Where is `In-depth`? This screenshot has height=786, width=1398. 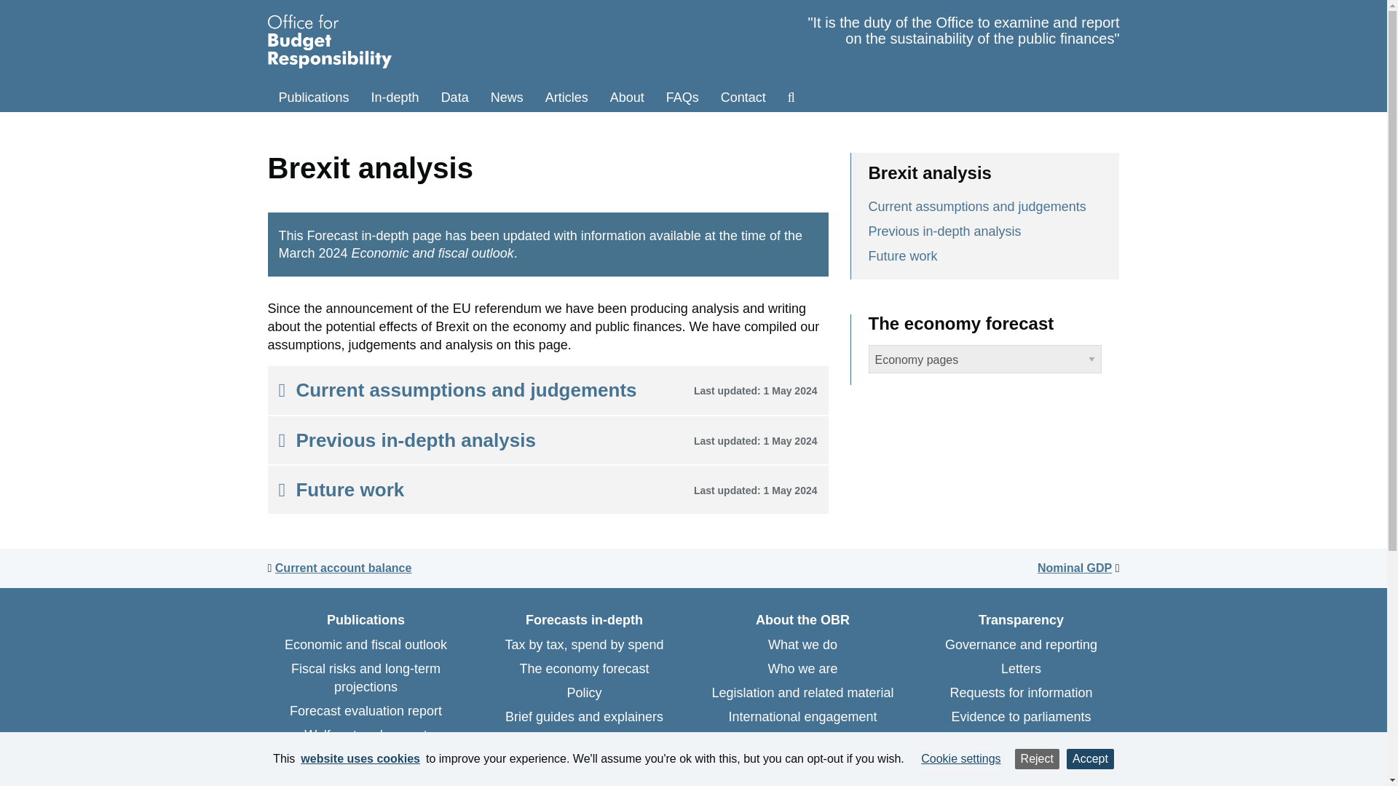 In-depth is located at coordinates (395, 98).